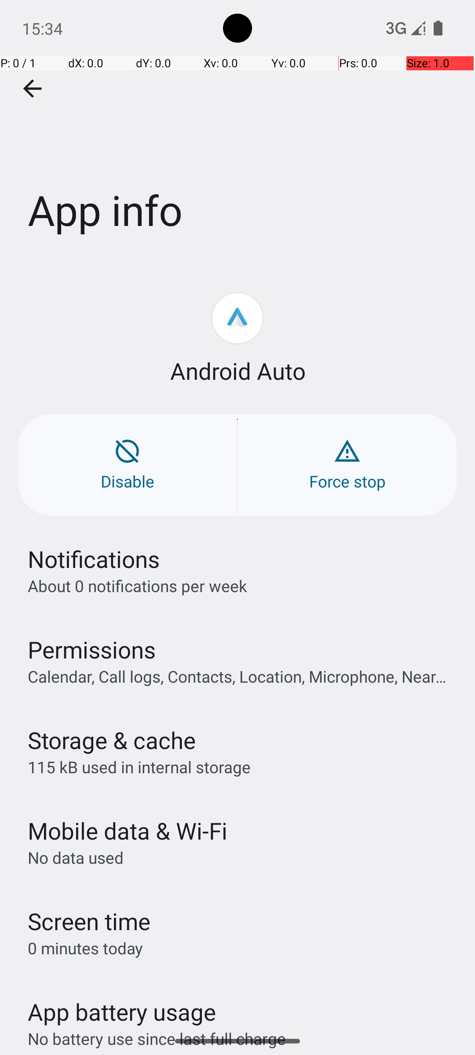 The height and width of the screenshot is (1055, 475). Describe the element at coordinates (85, 948) in the screenshot. I see `0 minutes today` at that location.